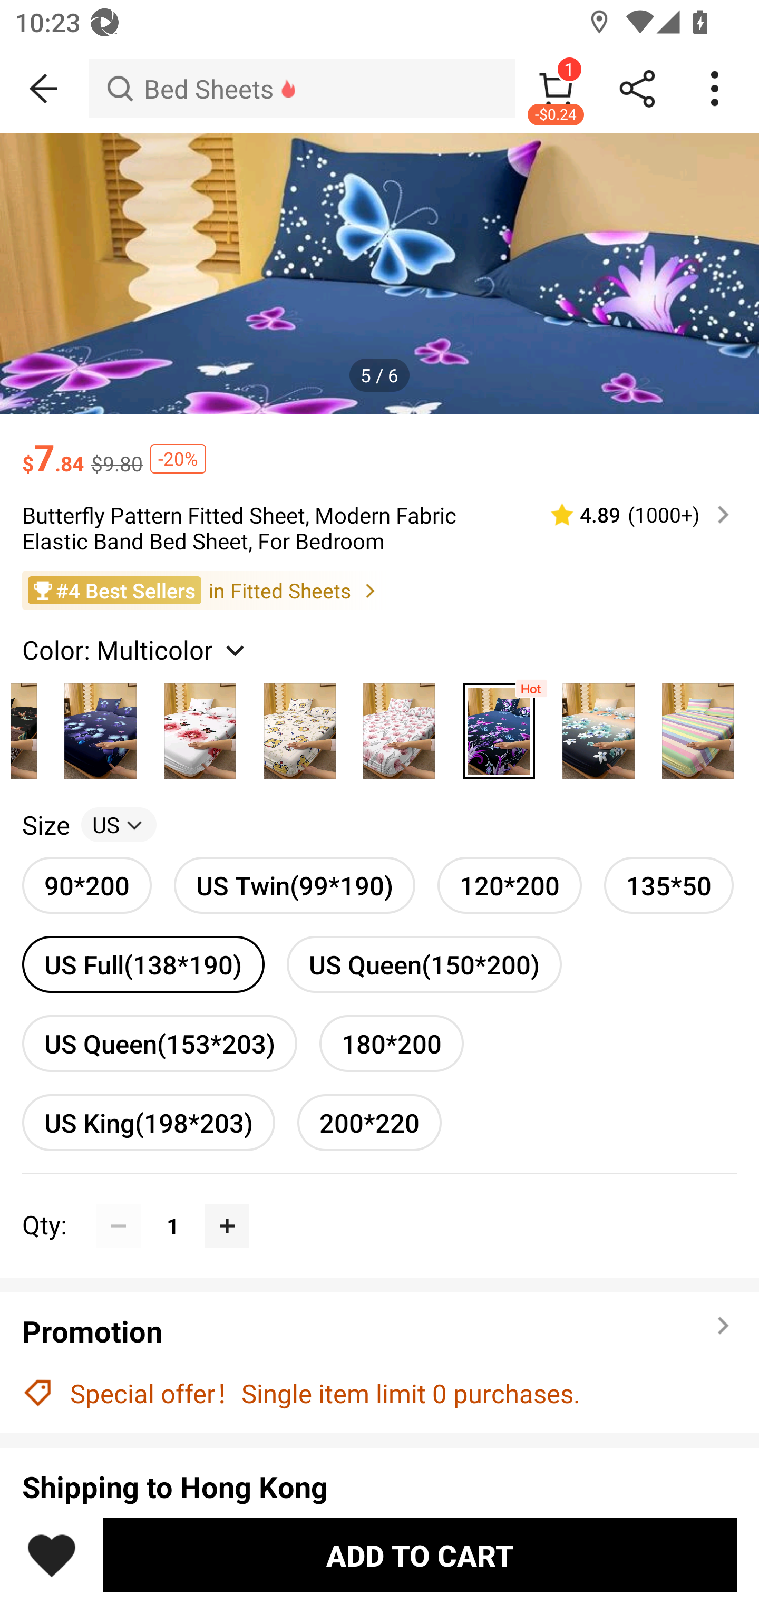  I want to click on Multicolor, so click(200, 726).